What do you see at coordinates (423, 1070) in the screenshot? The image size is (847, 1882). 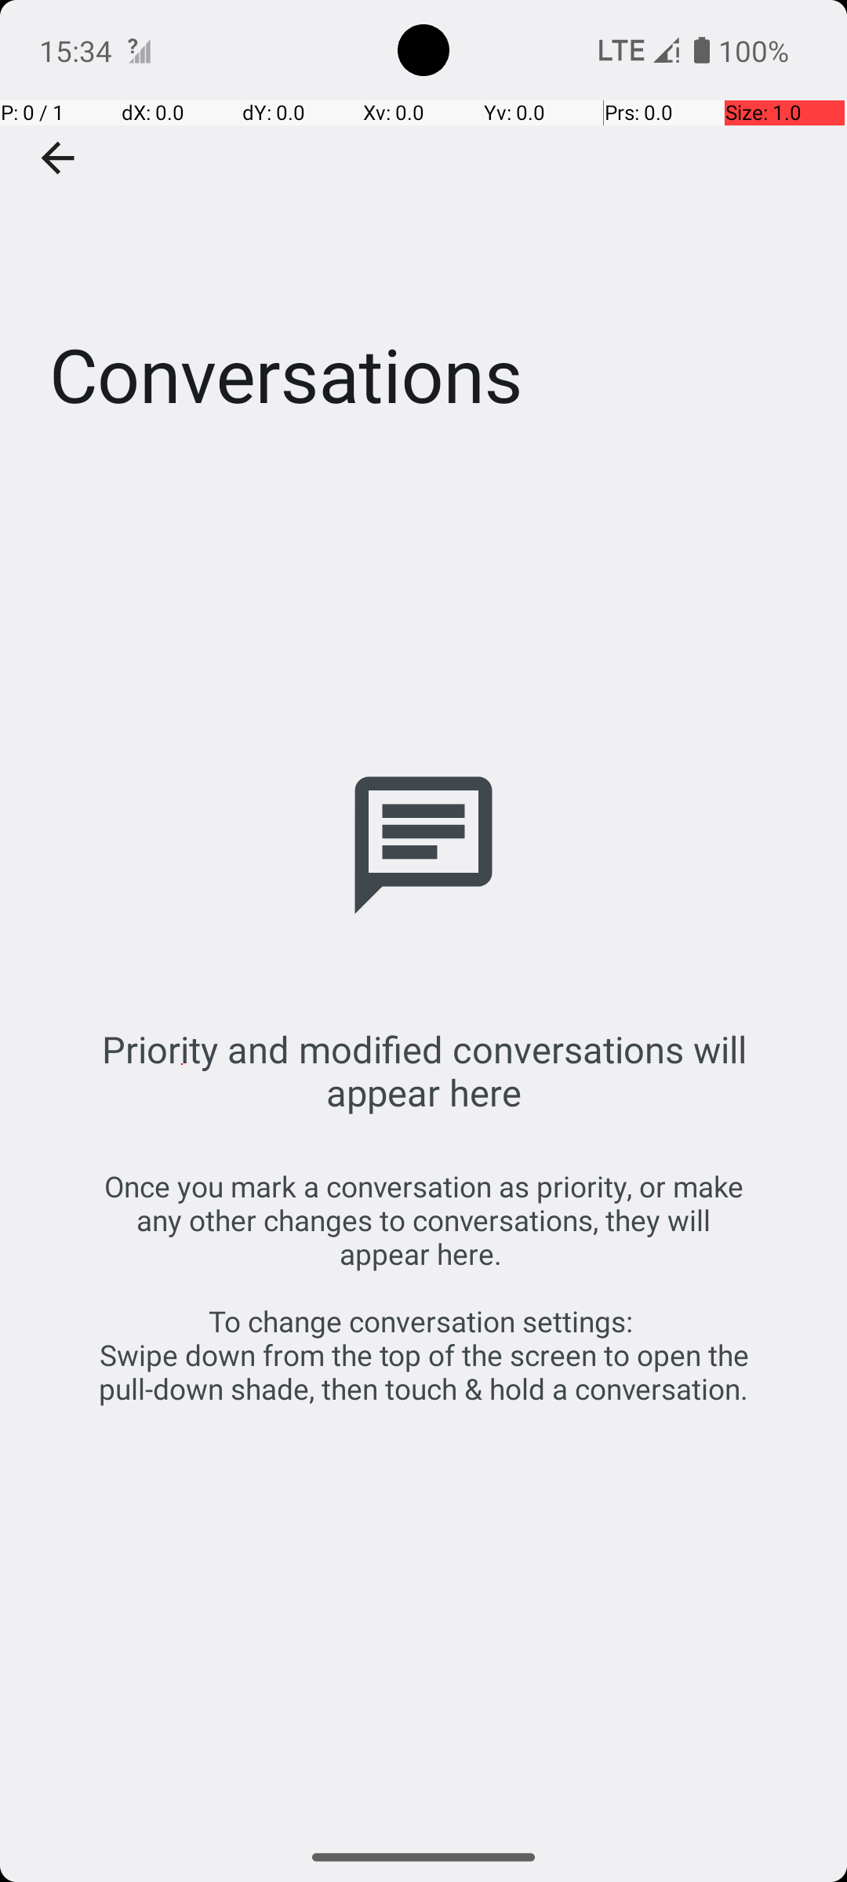 I see `Priority and modified conversations will appear here` at bounding box center [423, 1070].